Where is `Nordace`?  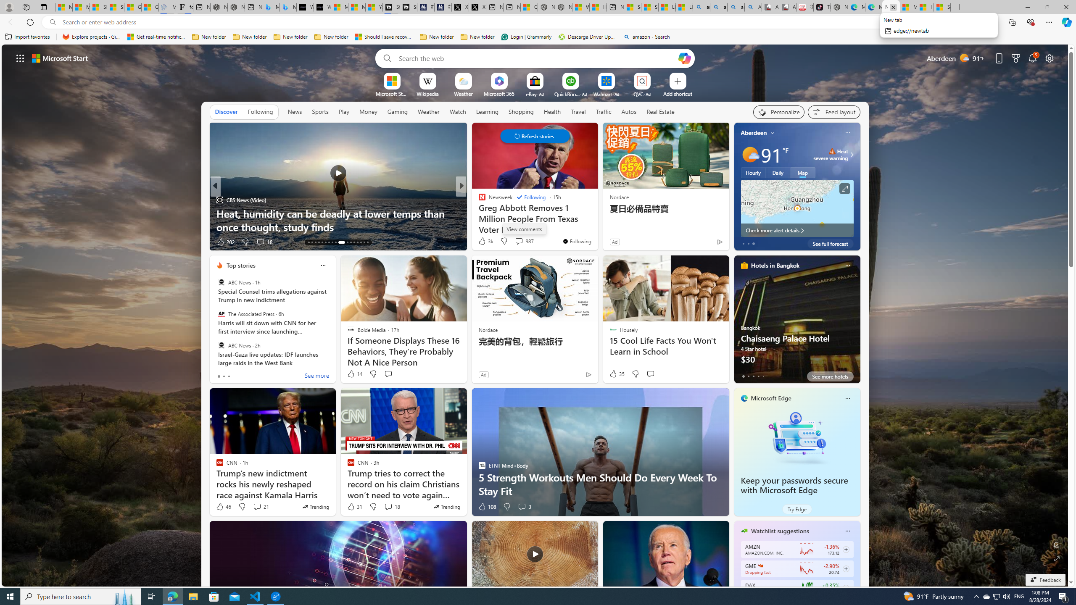 Nordace is located at coordinates (488, 330).